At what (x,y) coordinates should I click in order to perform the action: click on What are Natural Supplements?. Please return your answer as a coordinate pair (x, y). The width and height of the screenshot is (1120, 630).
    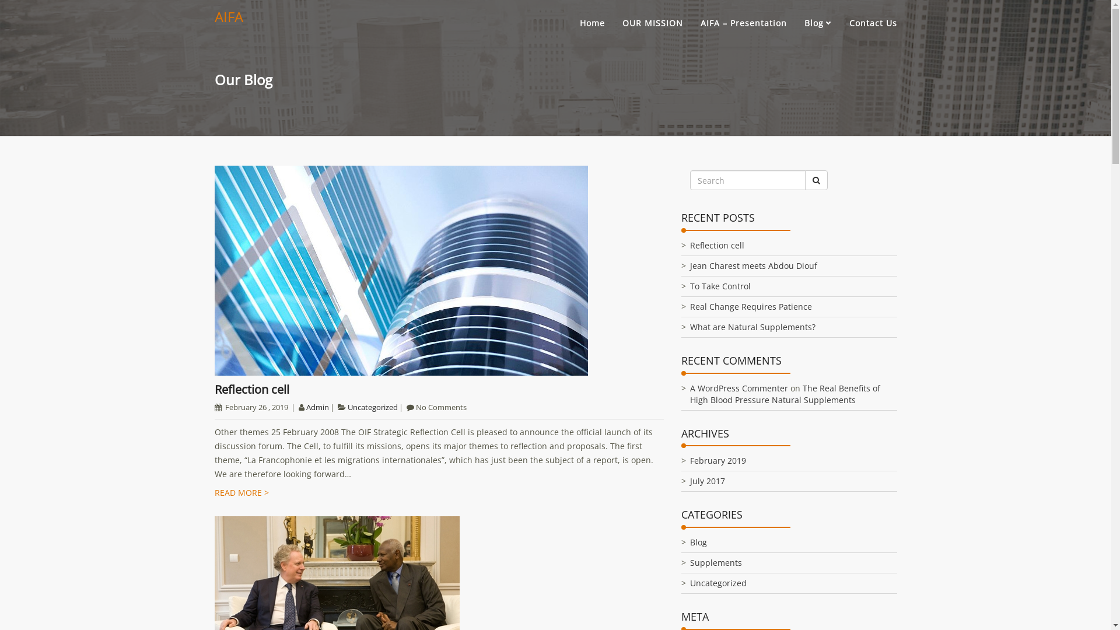
    Looking at the image, I should click on (752, 327).